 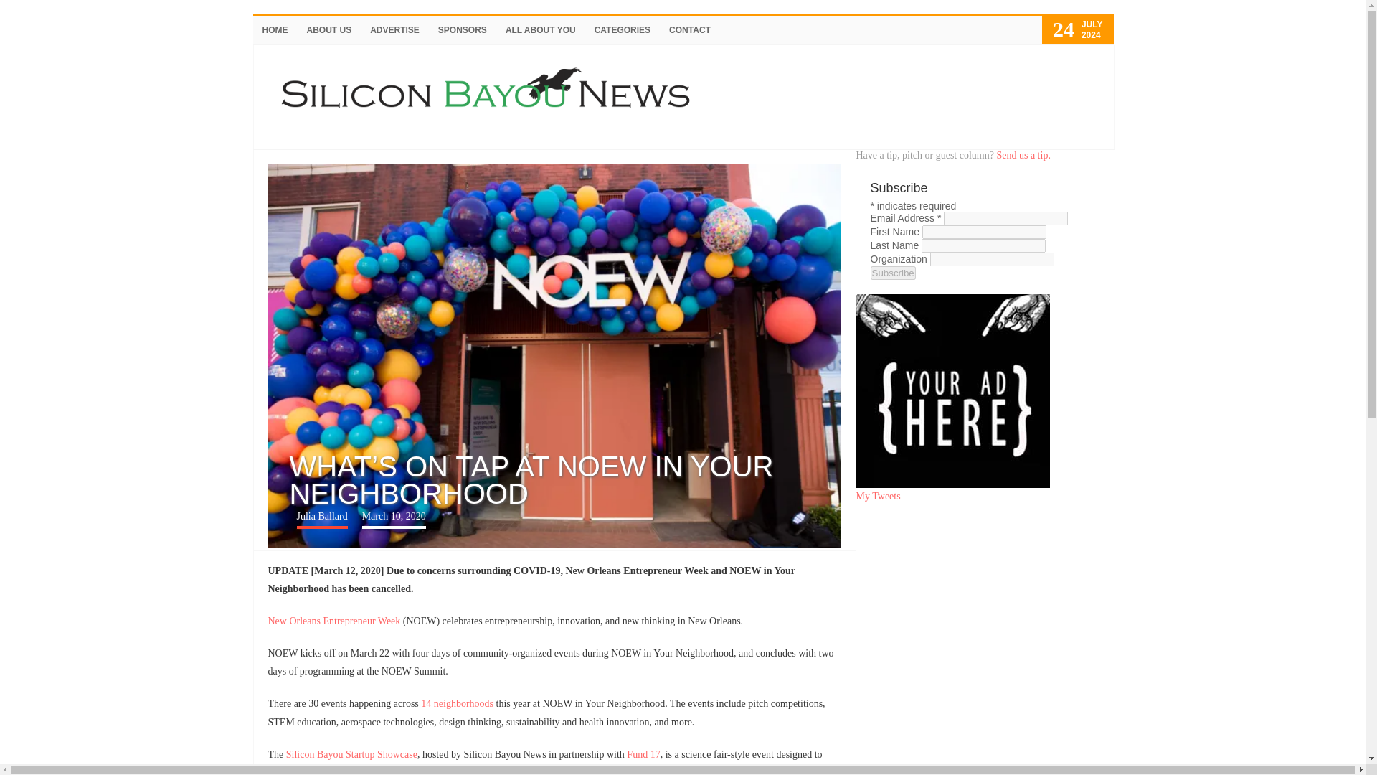 What do you see at coordinates (1023, 155) in the screenshot?
I see `Send us a tip.` at bounding box center [1023, 155].